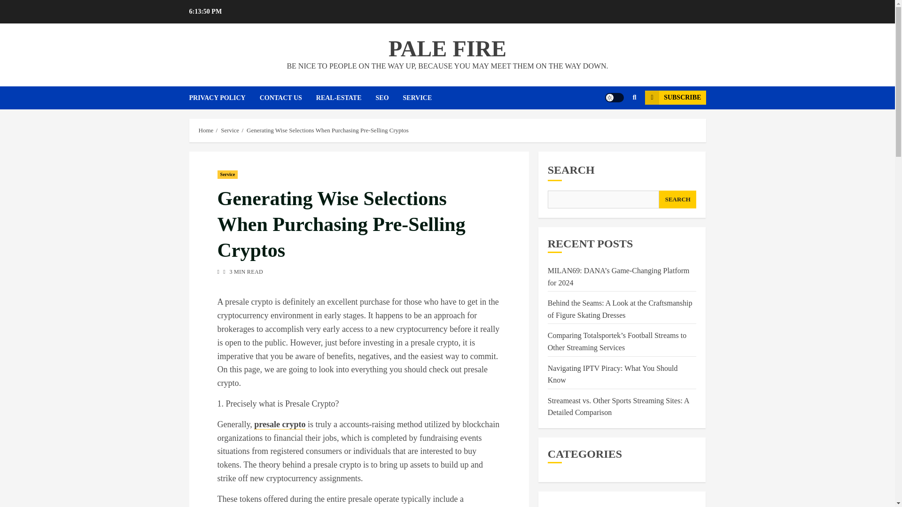  Describe the element at coordinates (675, 98) in the screenshot. I see `SUBSCRIBE` at that location.